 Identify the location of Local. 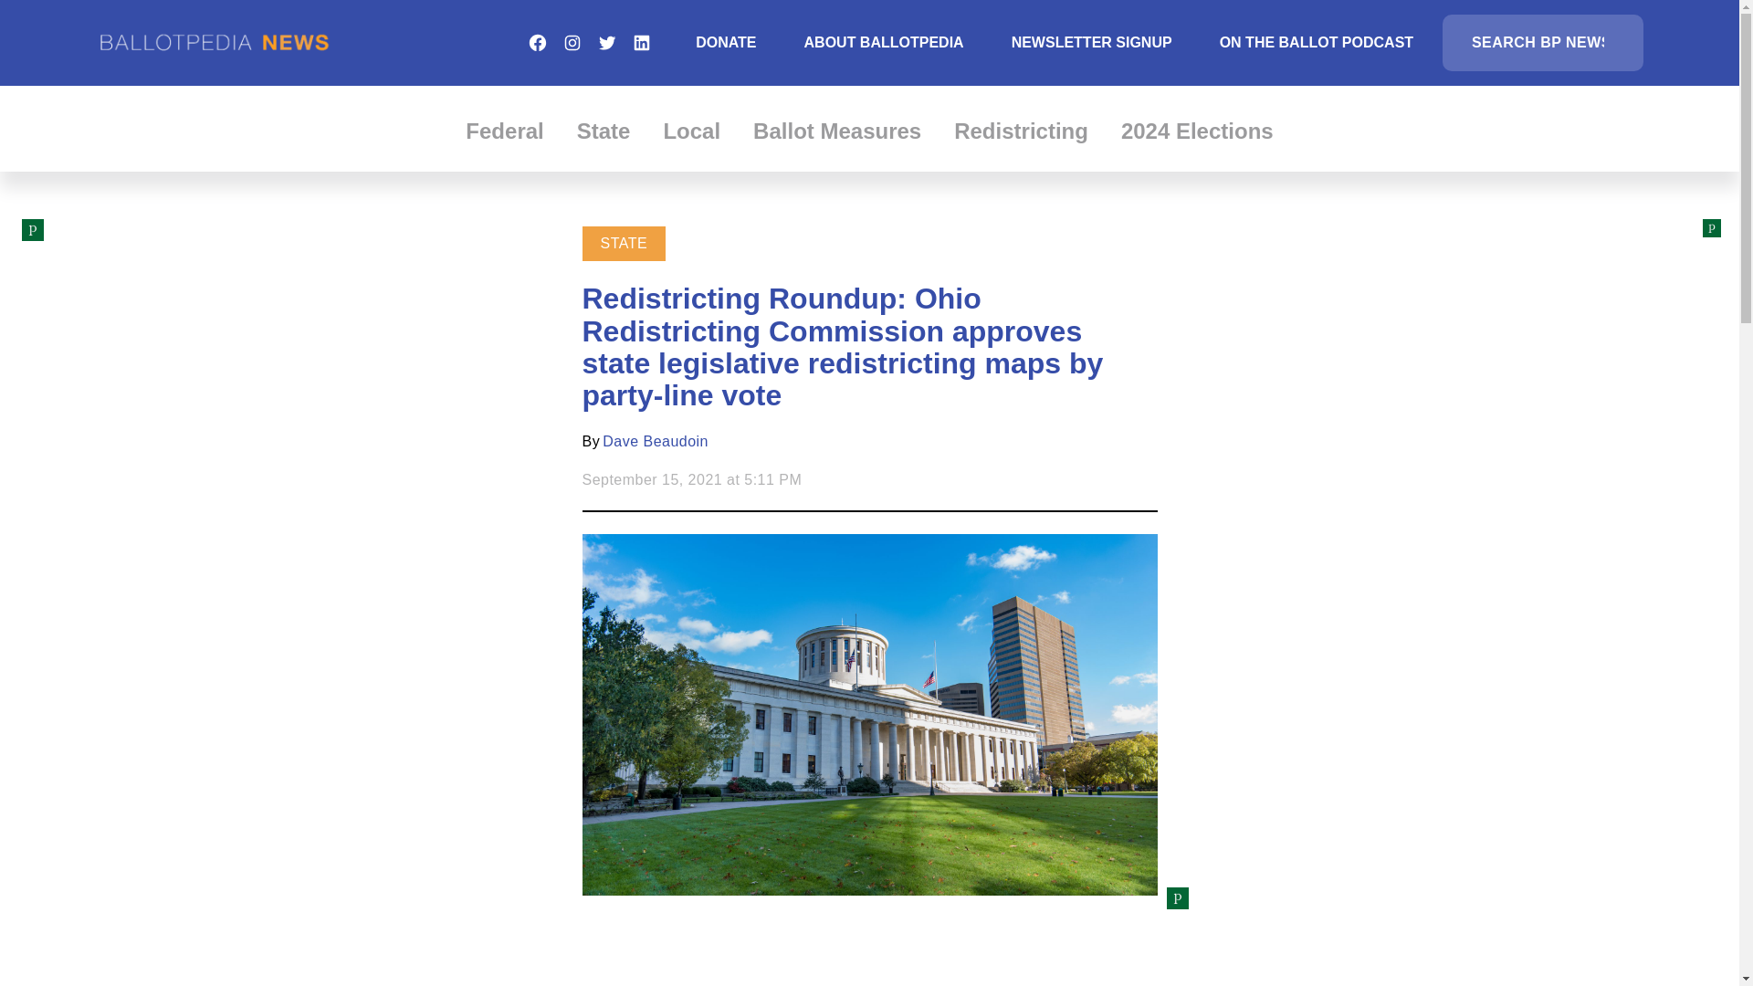
(691, 131).